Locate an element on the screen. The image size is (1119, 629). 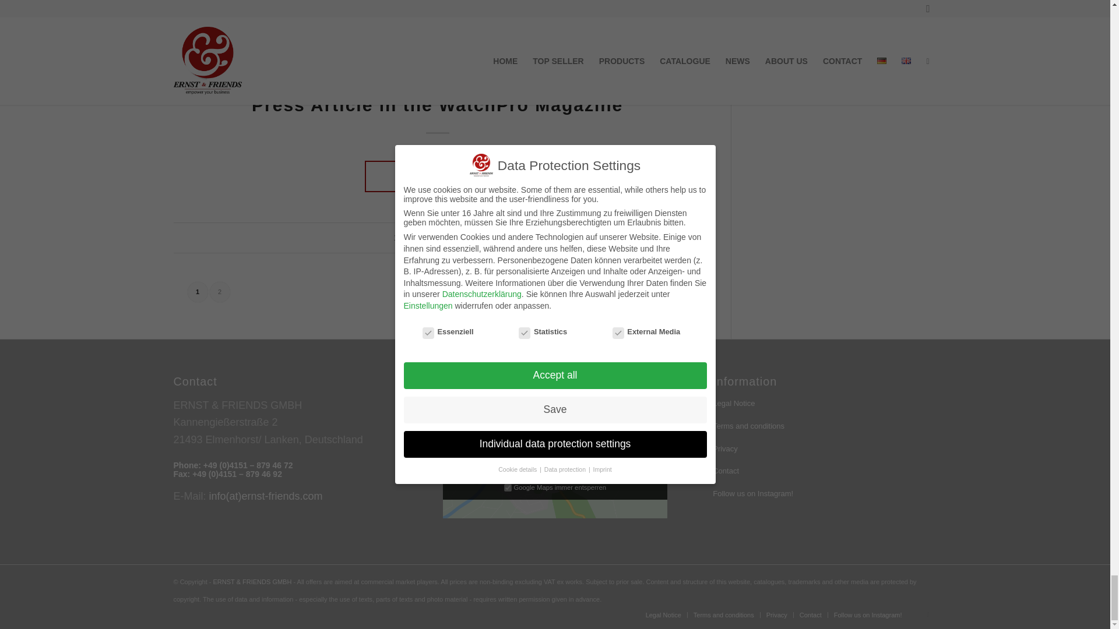
1 is located at coordinates (508, 487).